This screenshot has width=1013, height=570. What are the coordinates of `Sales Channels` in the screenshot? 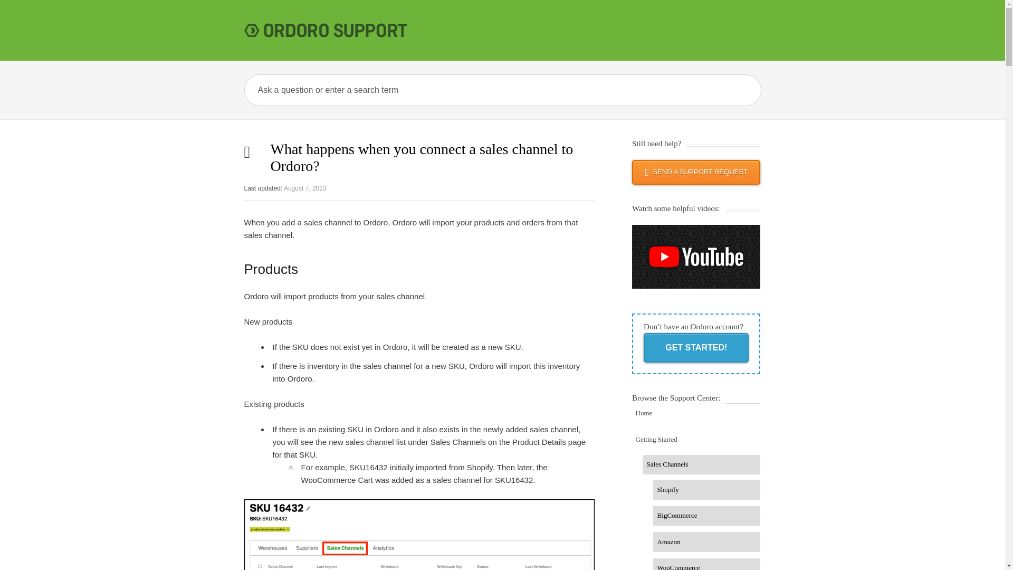 It's located at (701, 464).